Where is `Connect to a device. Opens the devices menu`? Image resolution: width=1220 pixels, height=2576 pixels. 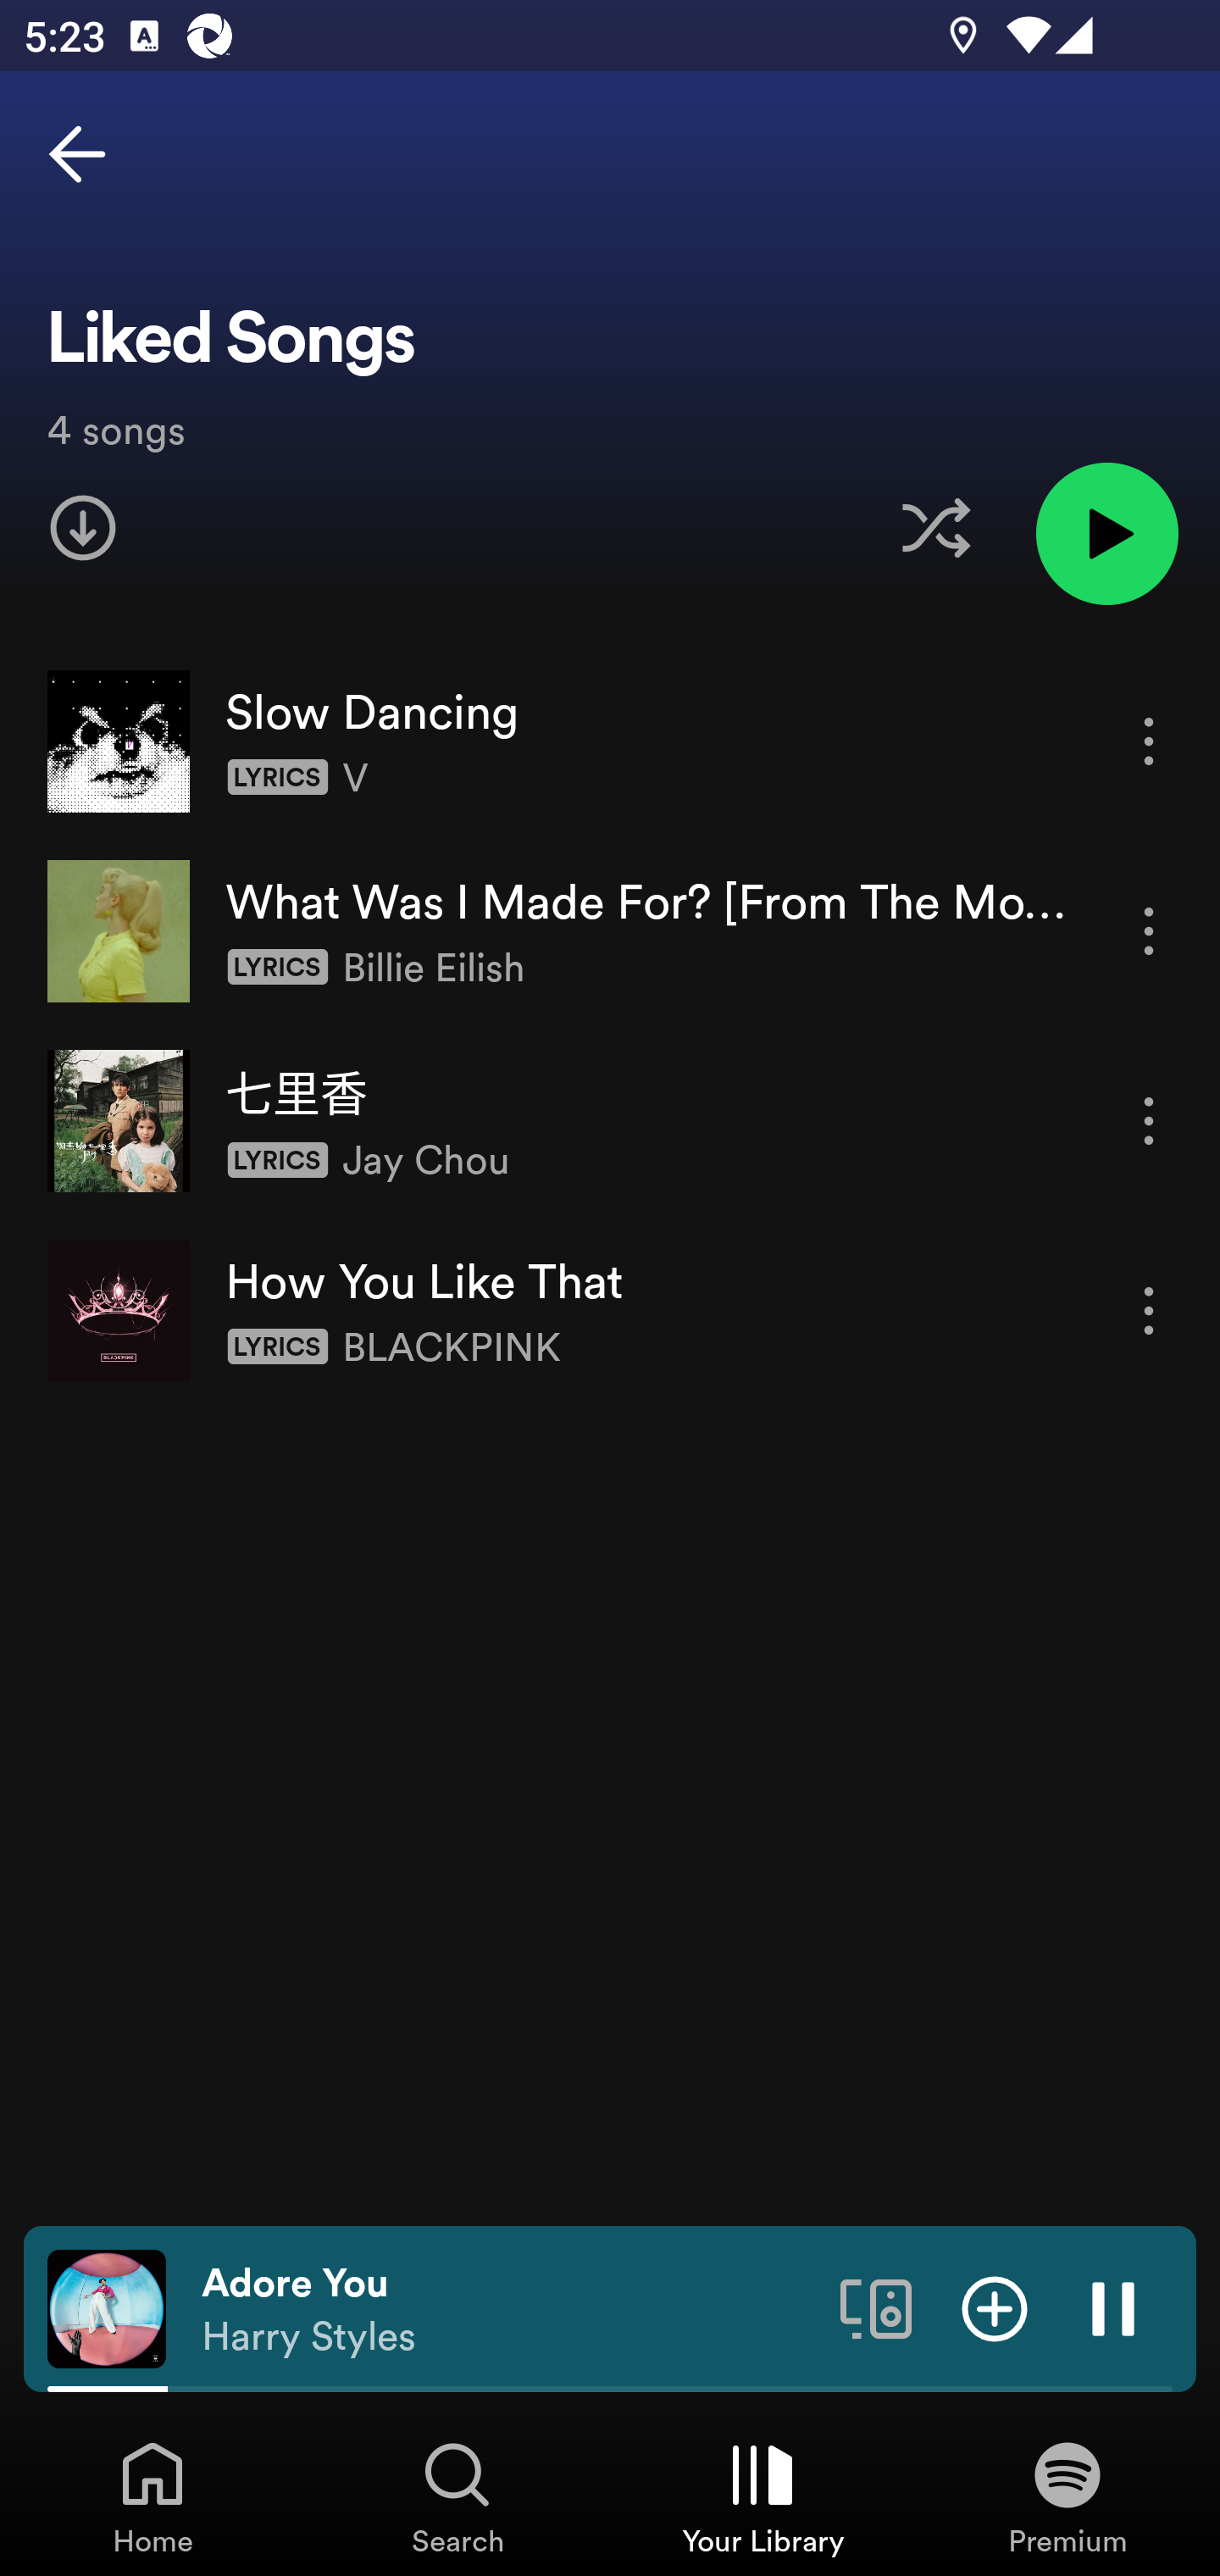
Connect to a device. Opens the devices menu is located at coordinates (876, 2307).